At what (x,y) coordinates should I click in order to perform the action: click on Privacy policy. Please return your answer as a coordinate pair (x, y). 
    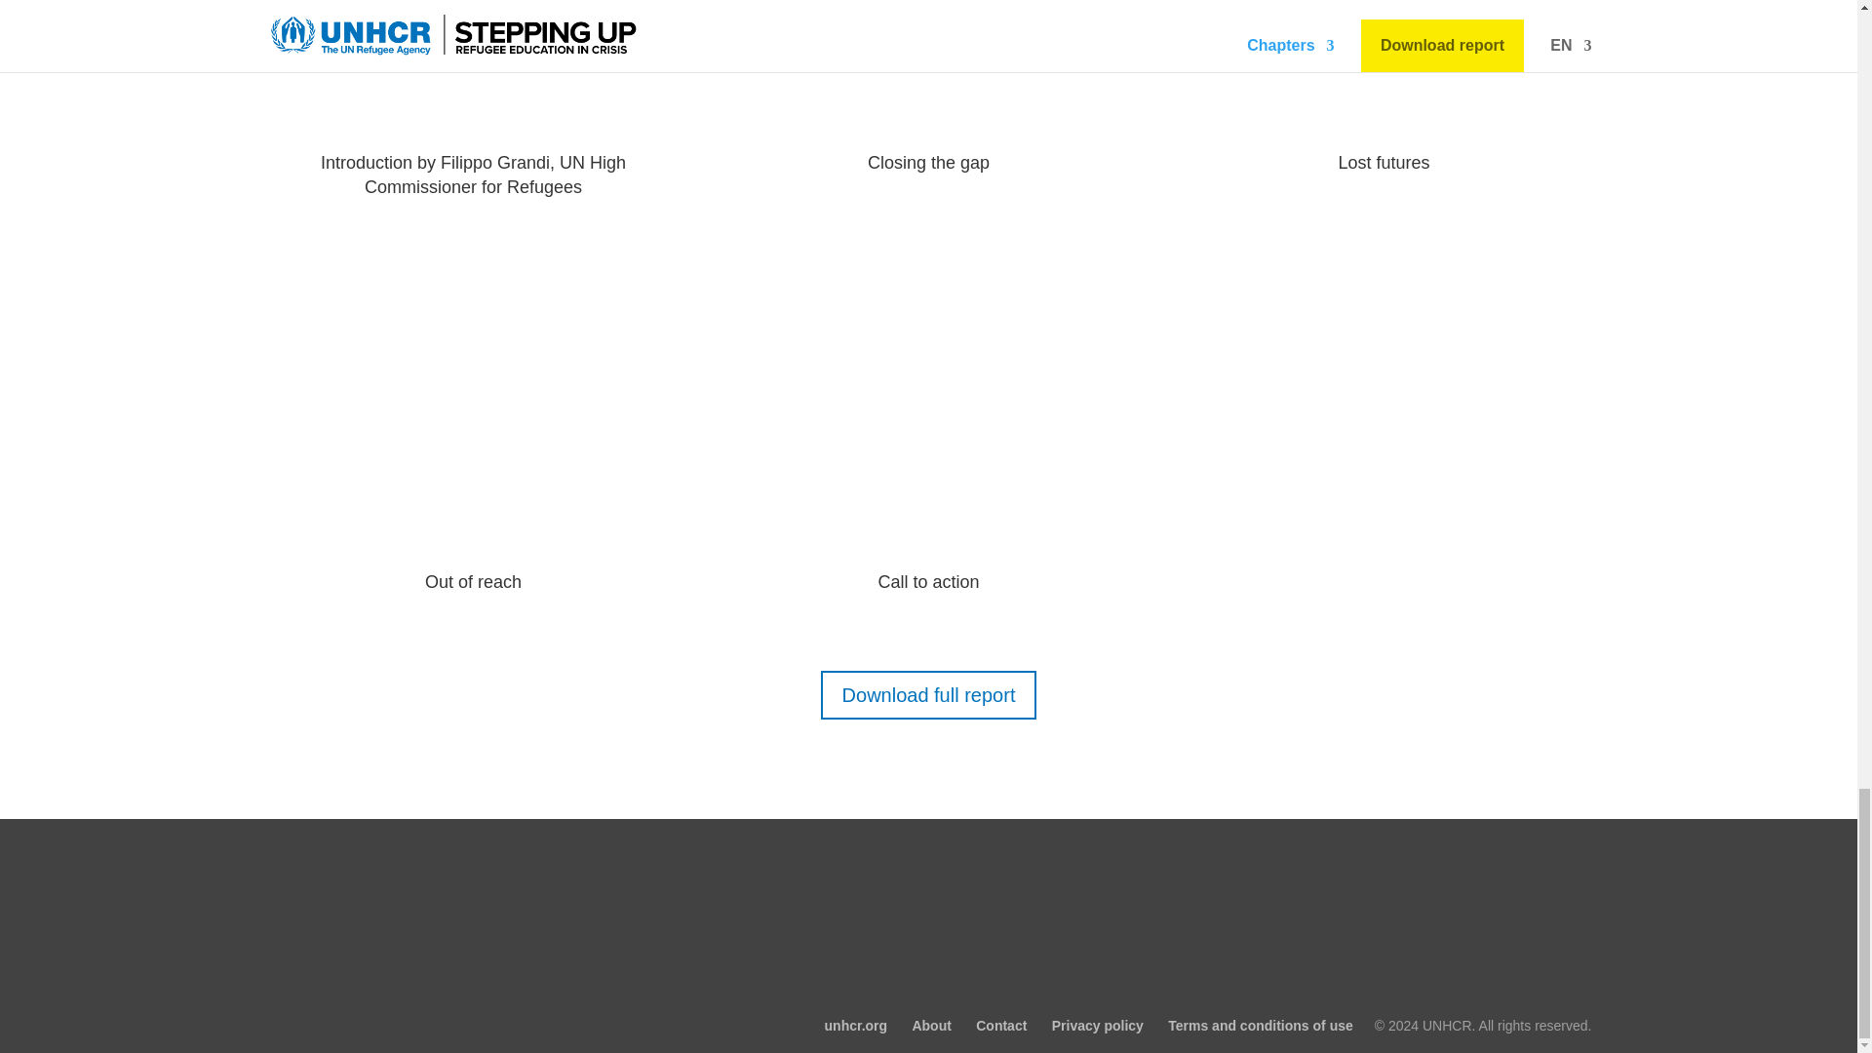
    Looking at the image, I should click on (1098, 1026).